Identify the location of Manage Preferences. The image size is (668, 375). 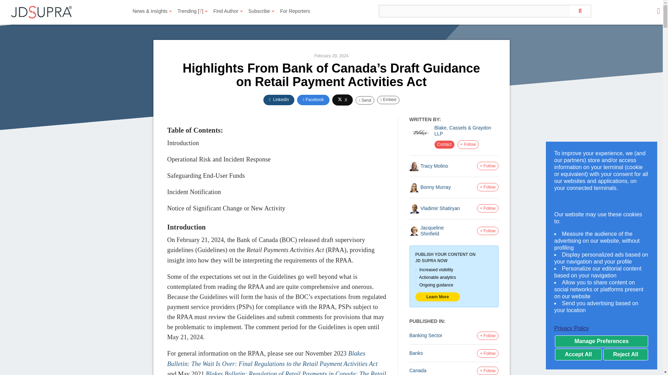
(601, 341).